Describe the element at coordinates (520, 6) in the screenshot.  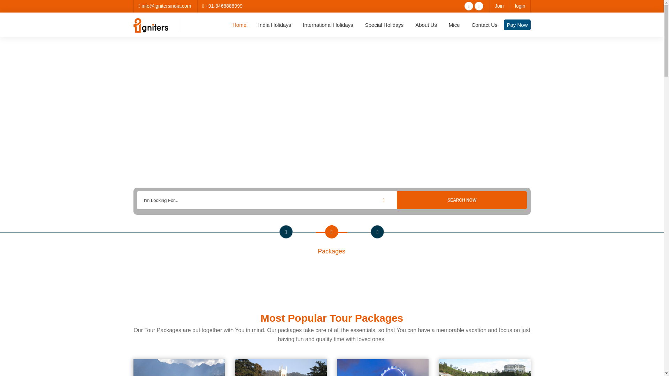
I see `login` at that location.